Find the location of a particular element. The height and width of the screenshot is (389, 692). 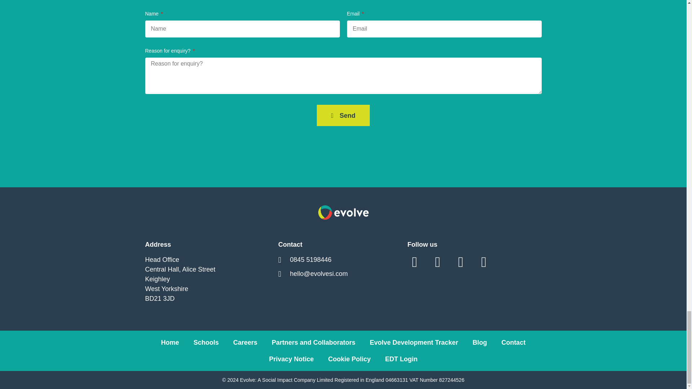

EDT Login is located at coordinates (401, 359).